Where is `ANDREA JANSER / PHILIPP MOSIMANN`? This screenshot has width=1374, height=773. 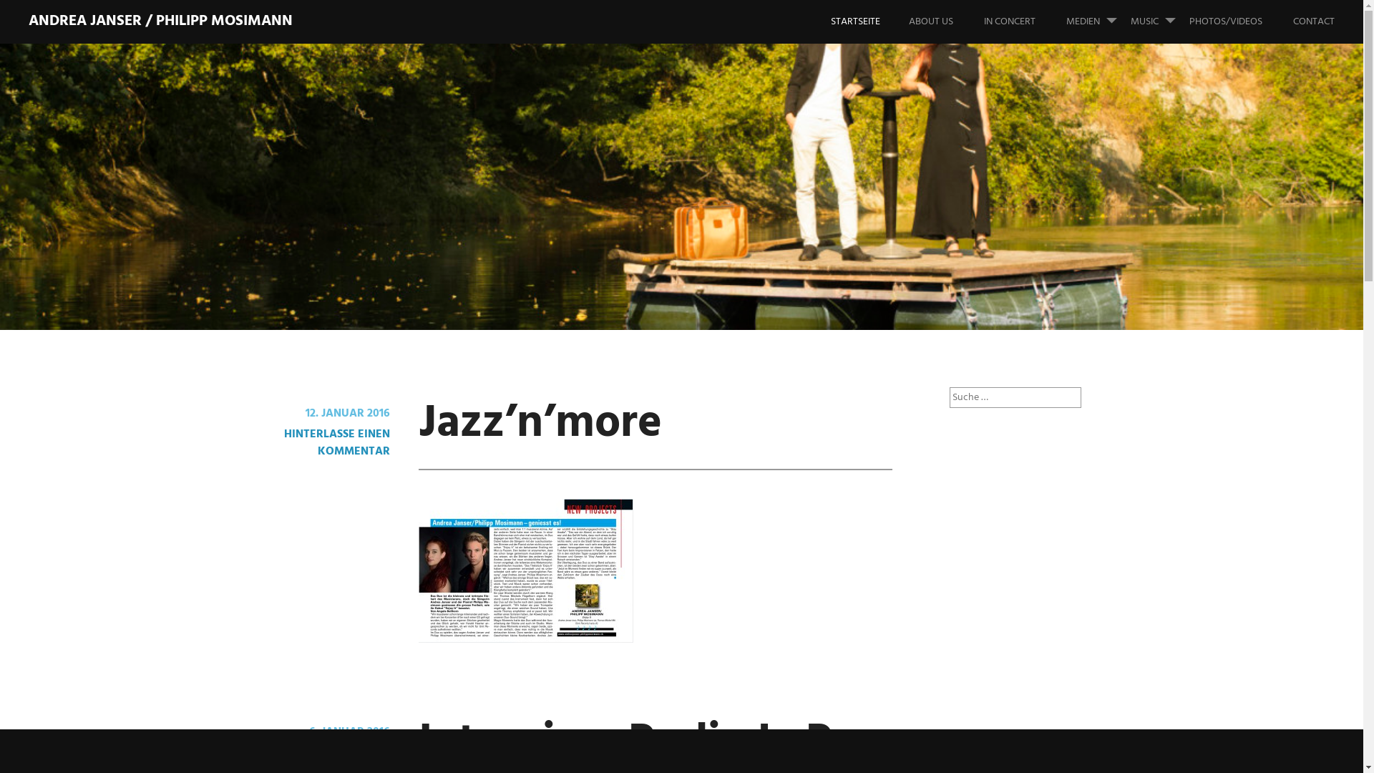 ANDREA JANSER / PHILIPP MOSIMANN is located at coordinates (160, 21).